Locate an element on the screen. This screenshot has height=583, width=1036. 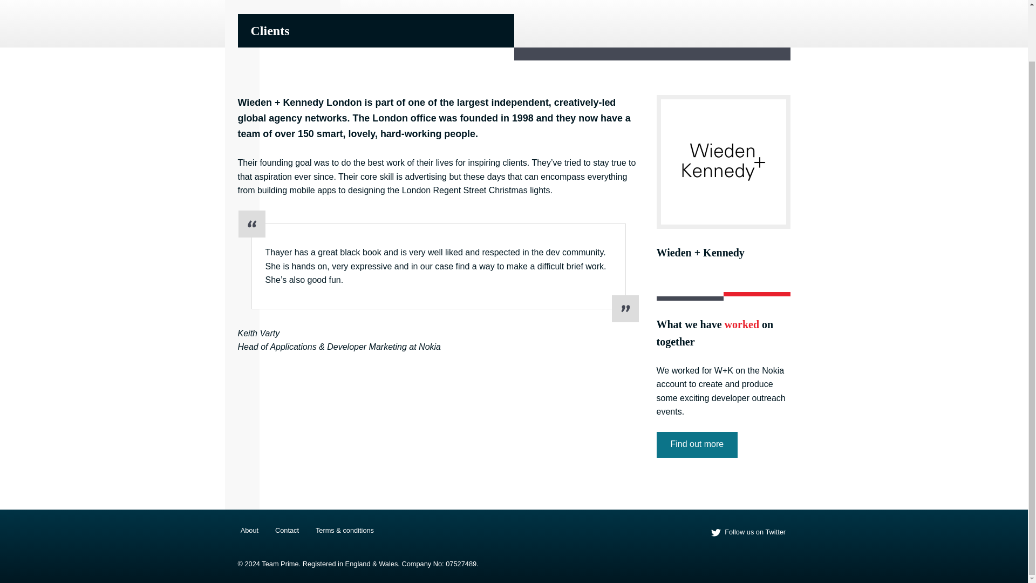
Therapy is located at coordinates (650, 5).